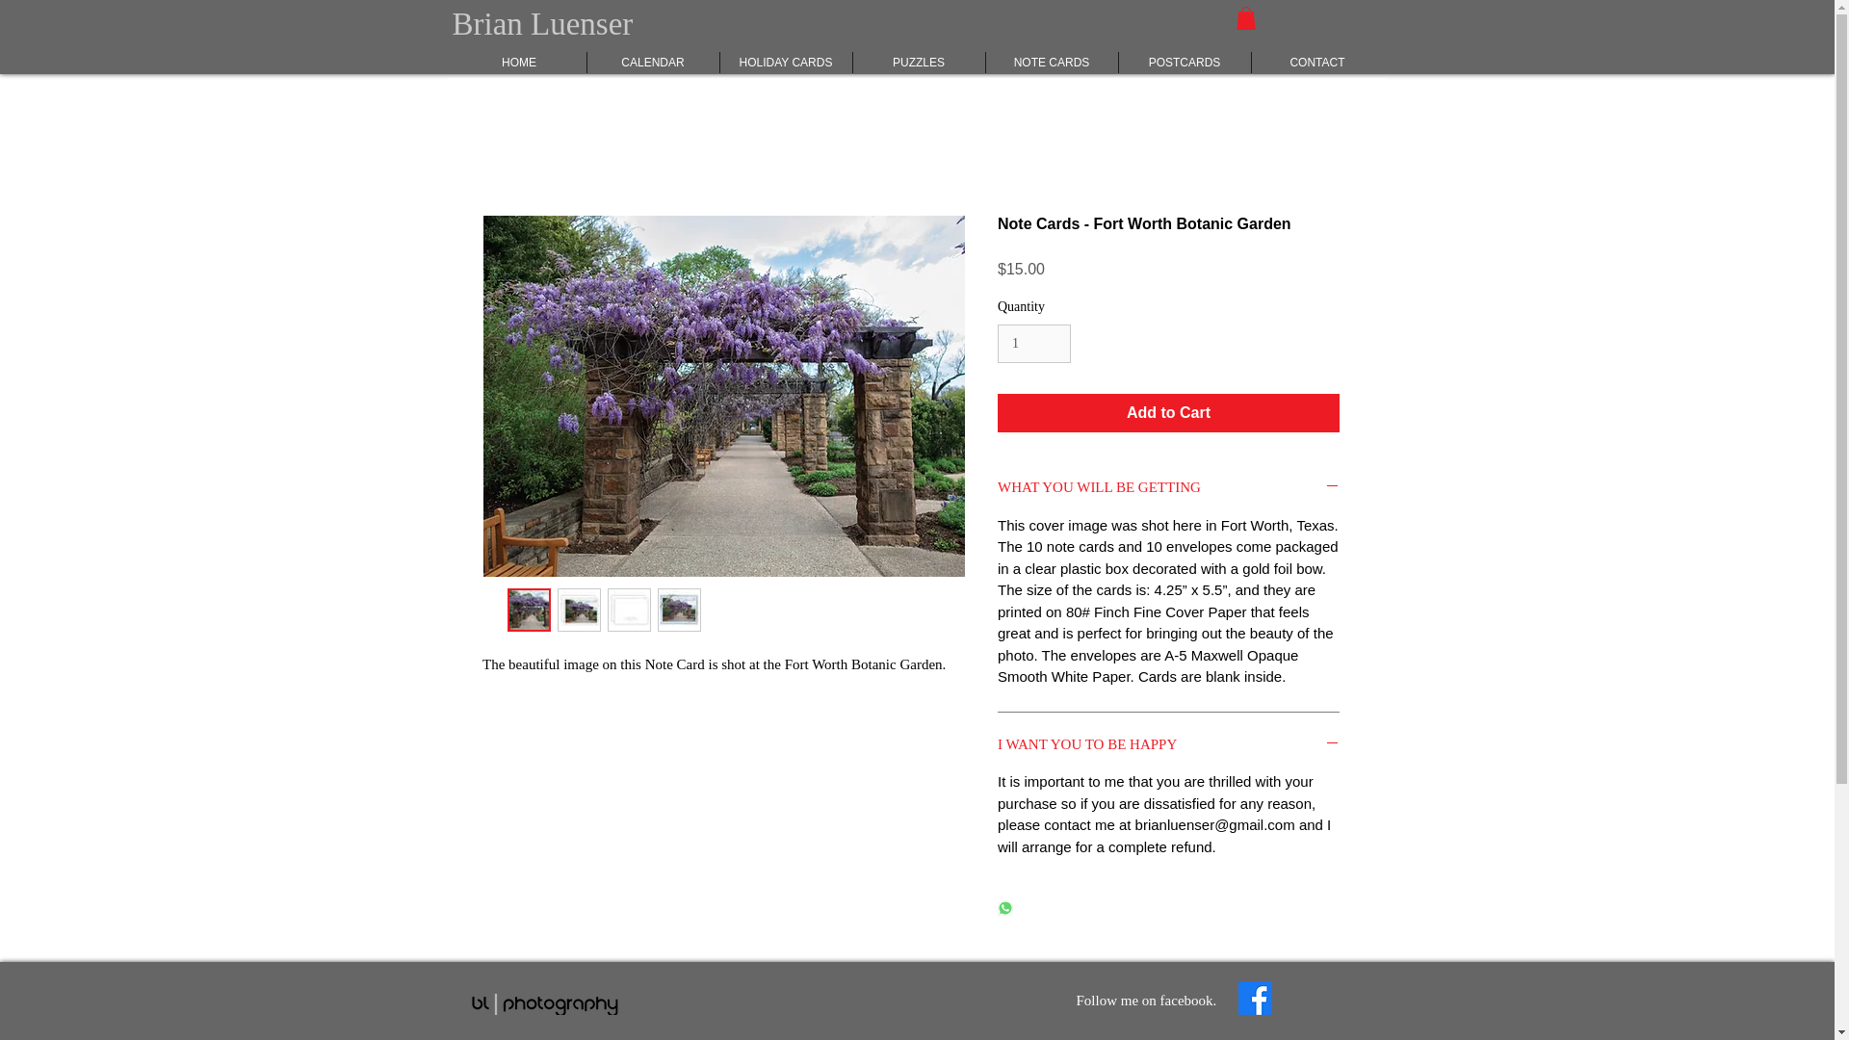 This screenshot has height=1040, width=1849. I want to click on POSTCARDS, so click(1185, 62).